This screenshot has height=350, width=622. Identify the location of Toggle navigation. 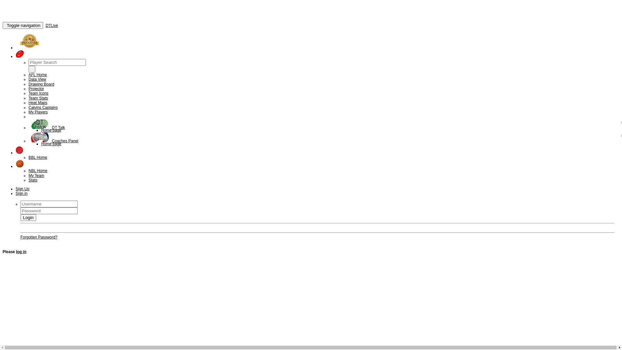
(23, 25).